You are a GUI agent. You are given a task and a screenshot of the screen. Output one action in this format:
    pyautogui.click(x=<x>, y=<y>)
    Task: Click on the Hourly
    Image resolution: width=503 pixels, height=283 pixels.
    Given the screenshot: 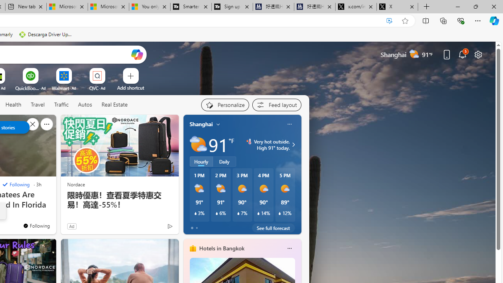 What is the action you would take?
    pyautogui.click(x=201, y=162)
    